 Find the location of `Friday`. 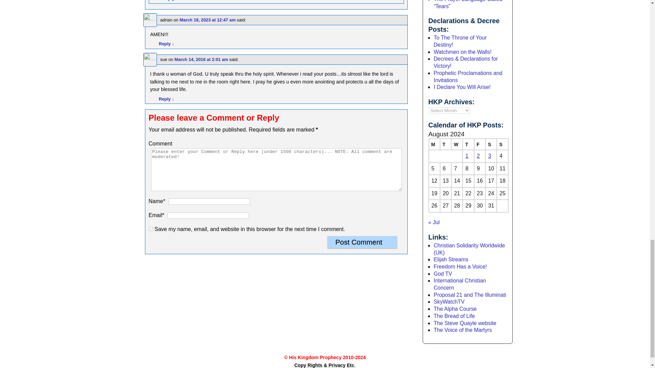

Friday is located at coordinates (480, 144).